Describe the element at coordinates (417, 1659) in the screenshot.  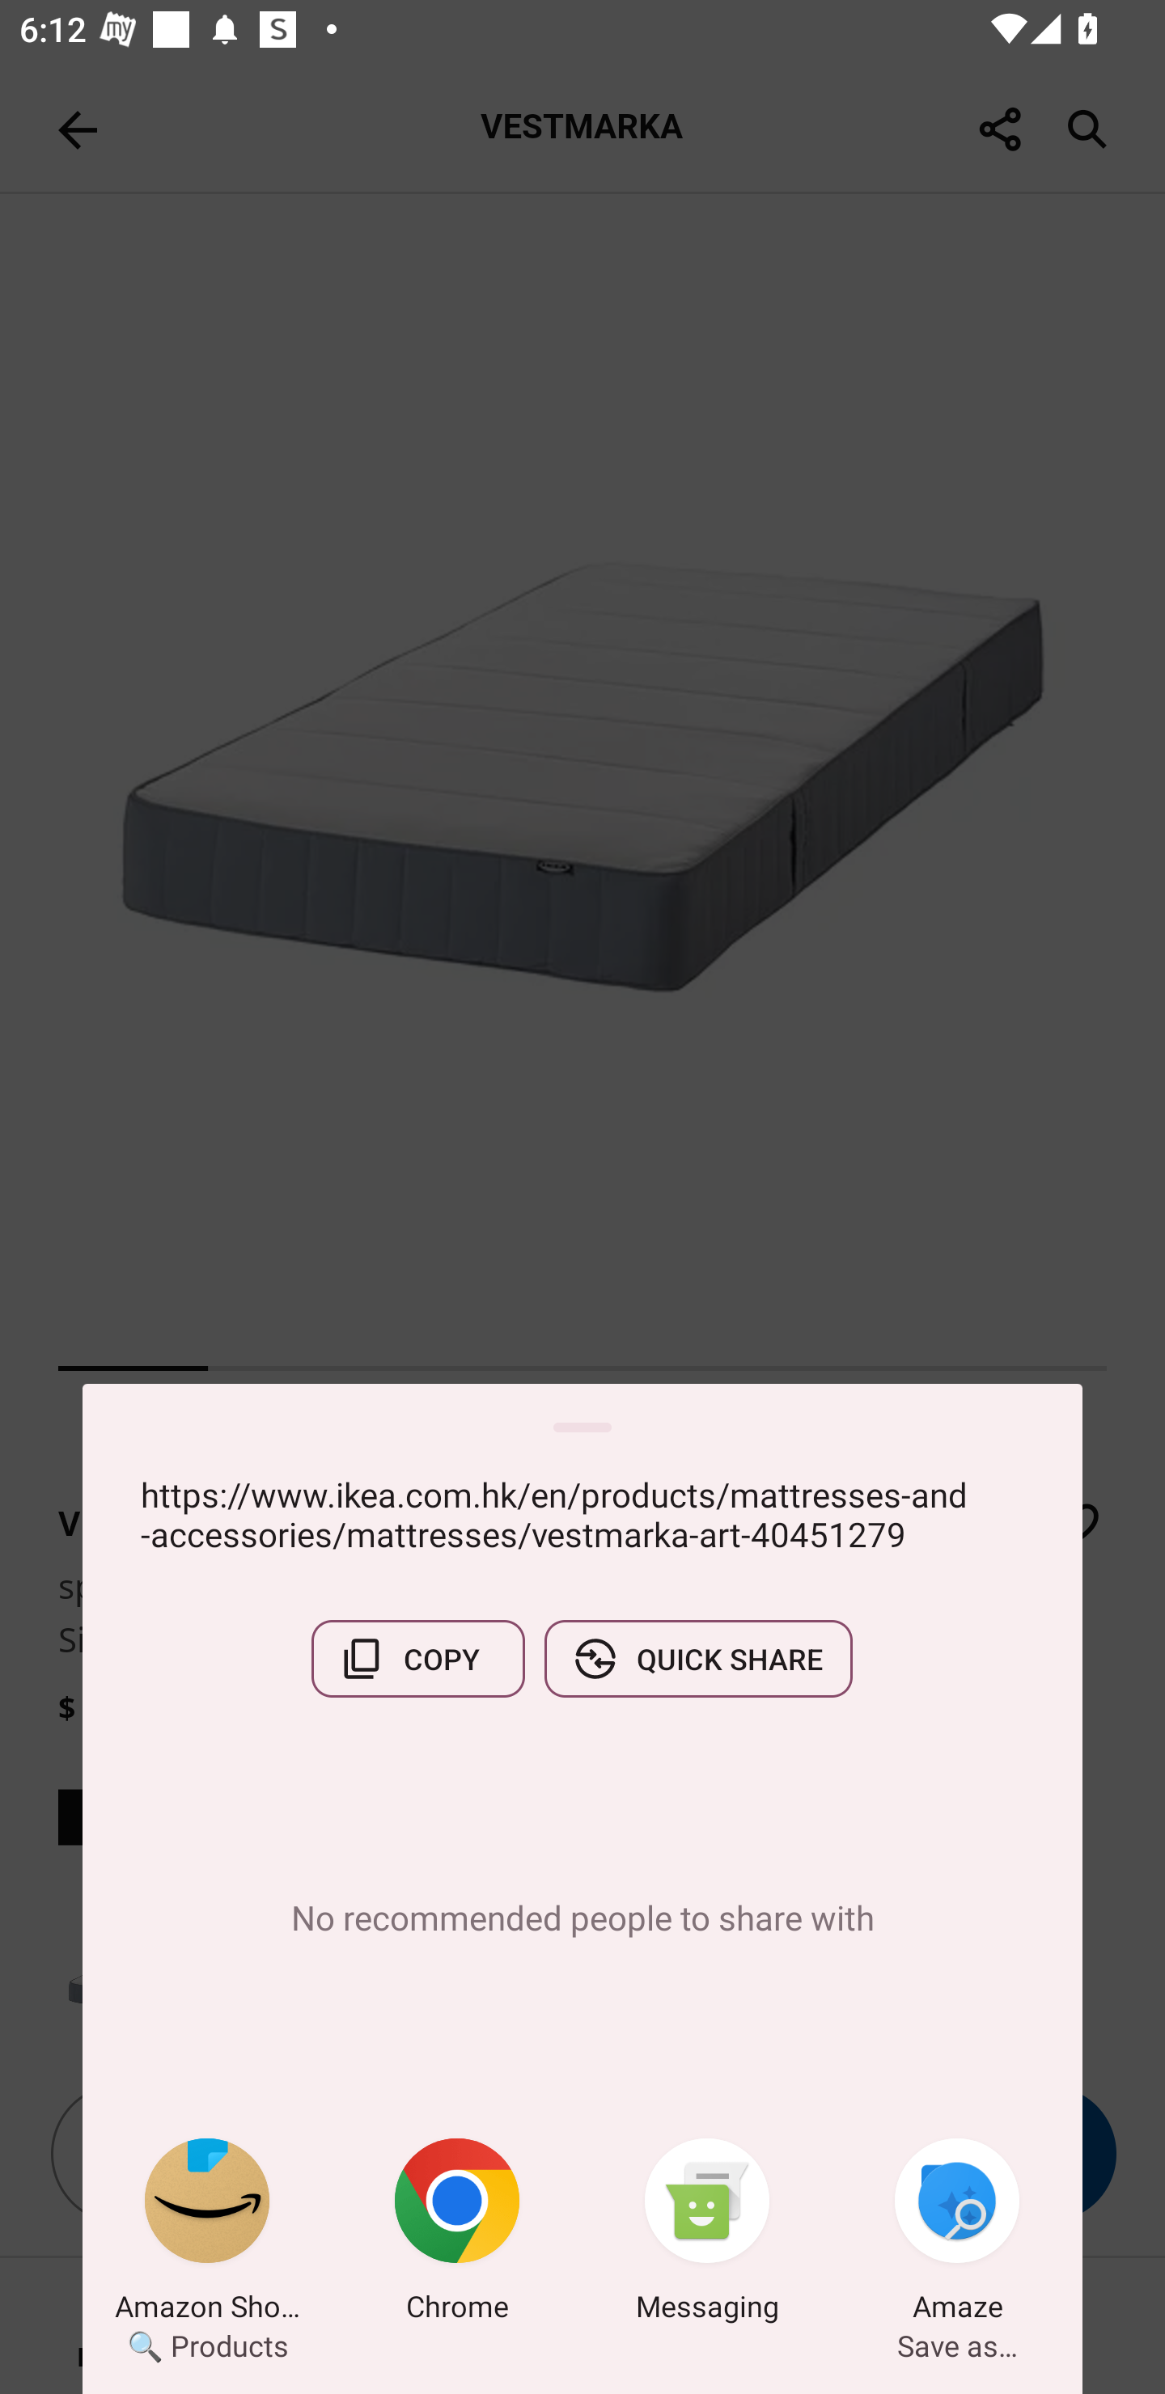
I see `COPY` at that location.